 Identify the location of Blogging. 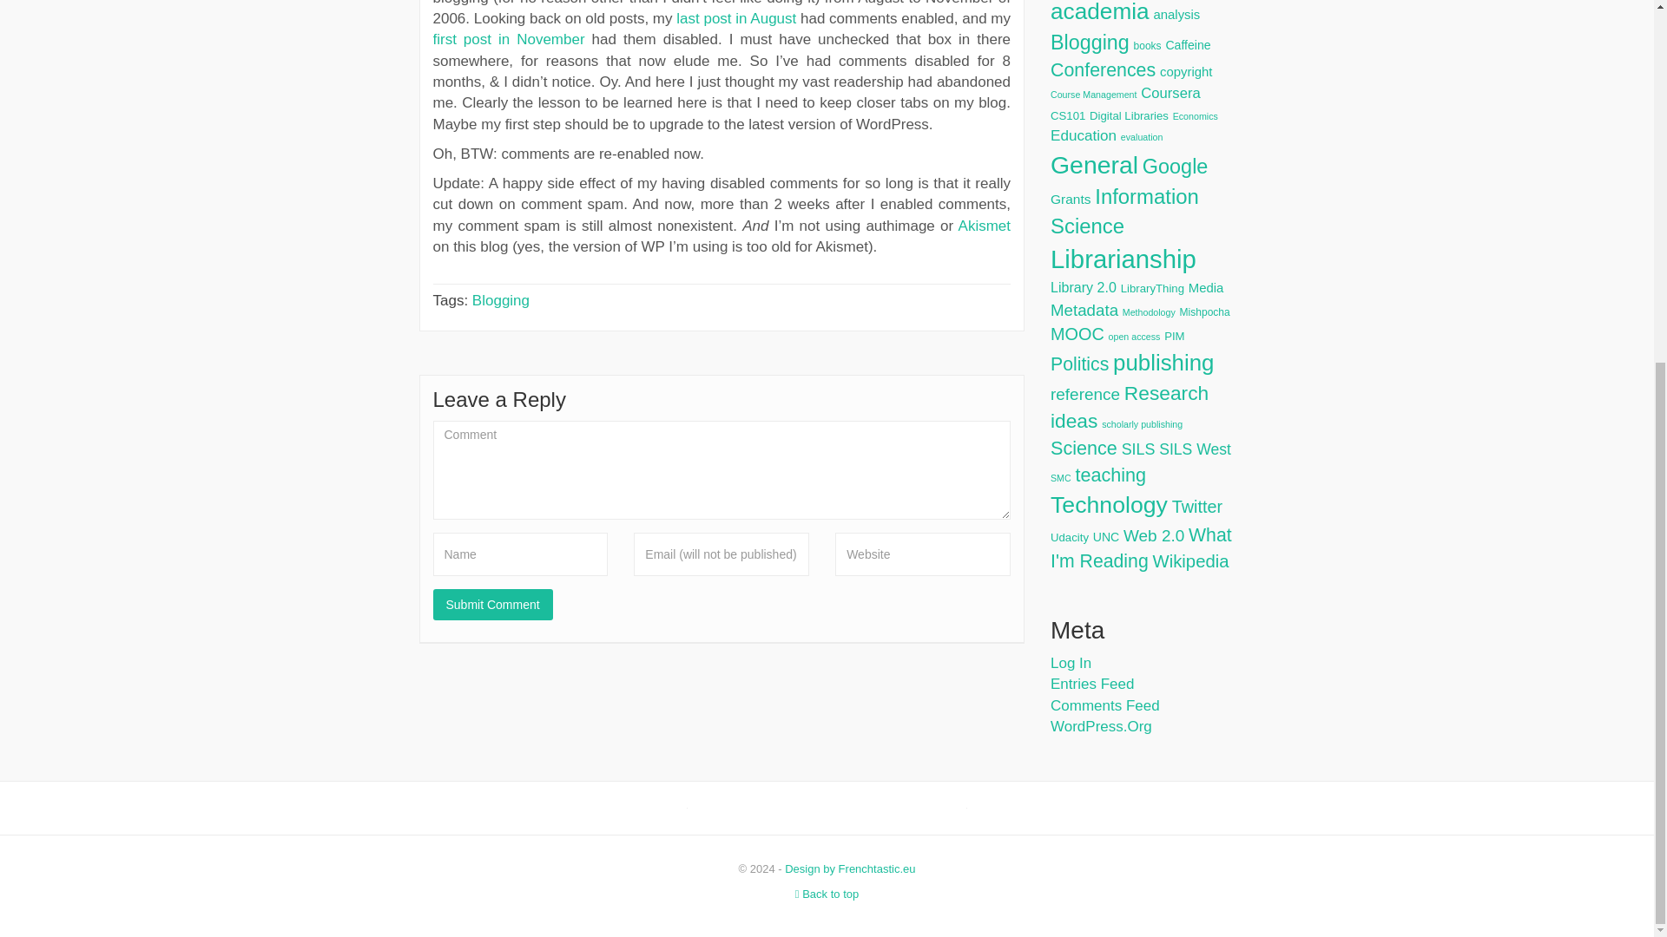
(500, 300).